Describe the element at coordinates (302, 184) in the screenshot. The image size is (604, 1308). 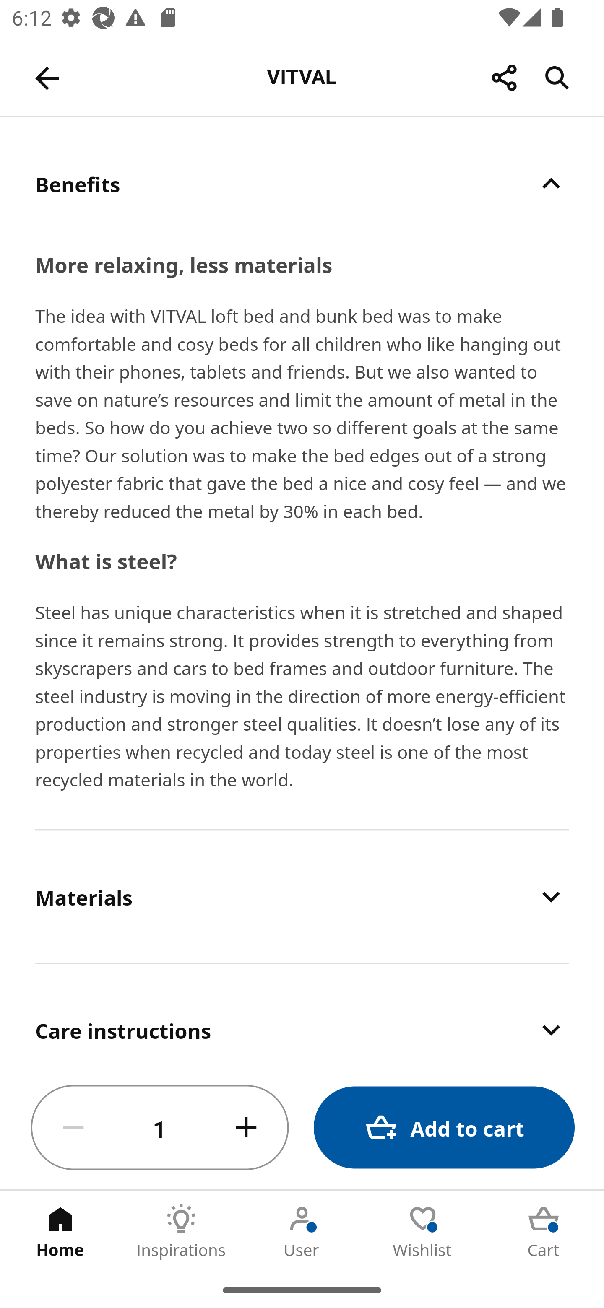
I see `Benefits` at that location.